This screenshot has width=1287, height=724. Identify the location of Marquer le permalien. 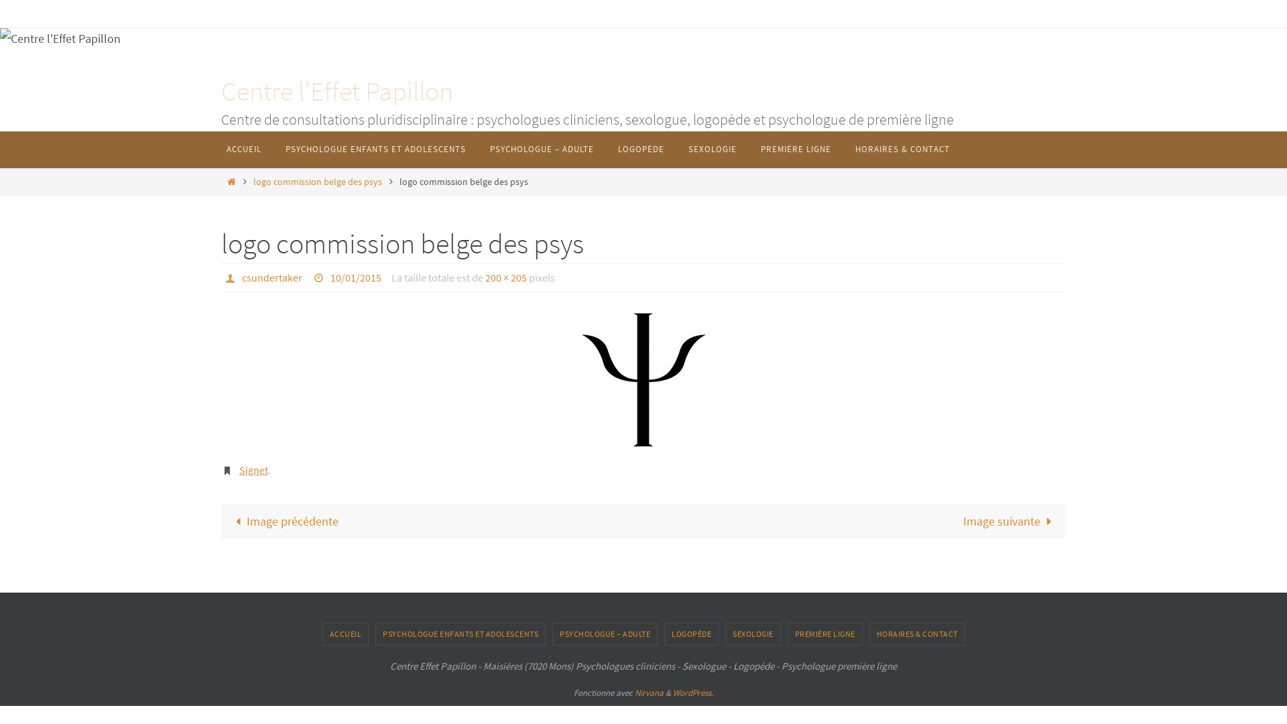
(229, 470).